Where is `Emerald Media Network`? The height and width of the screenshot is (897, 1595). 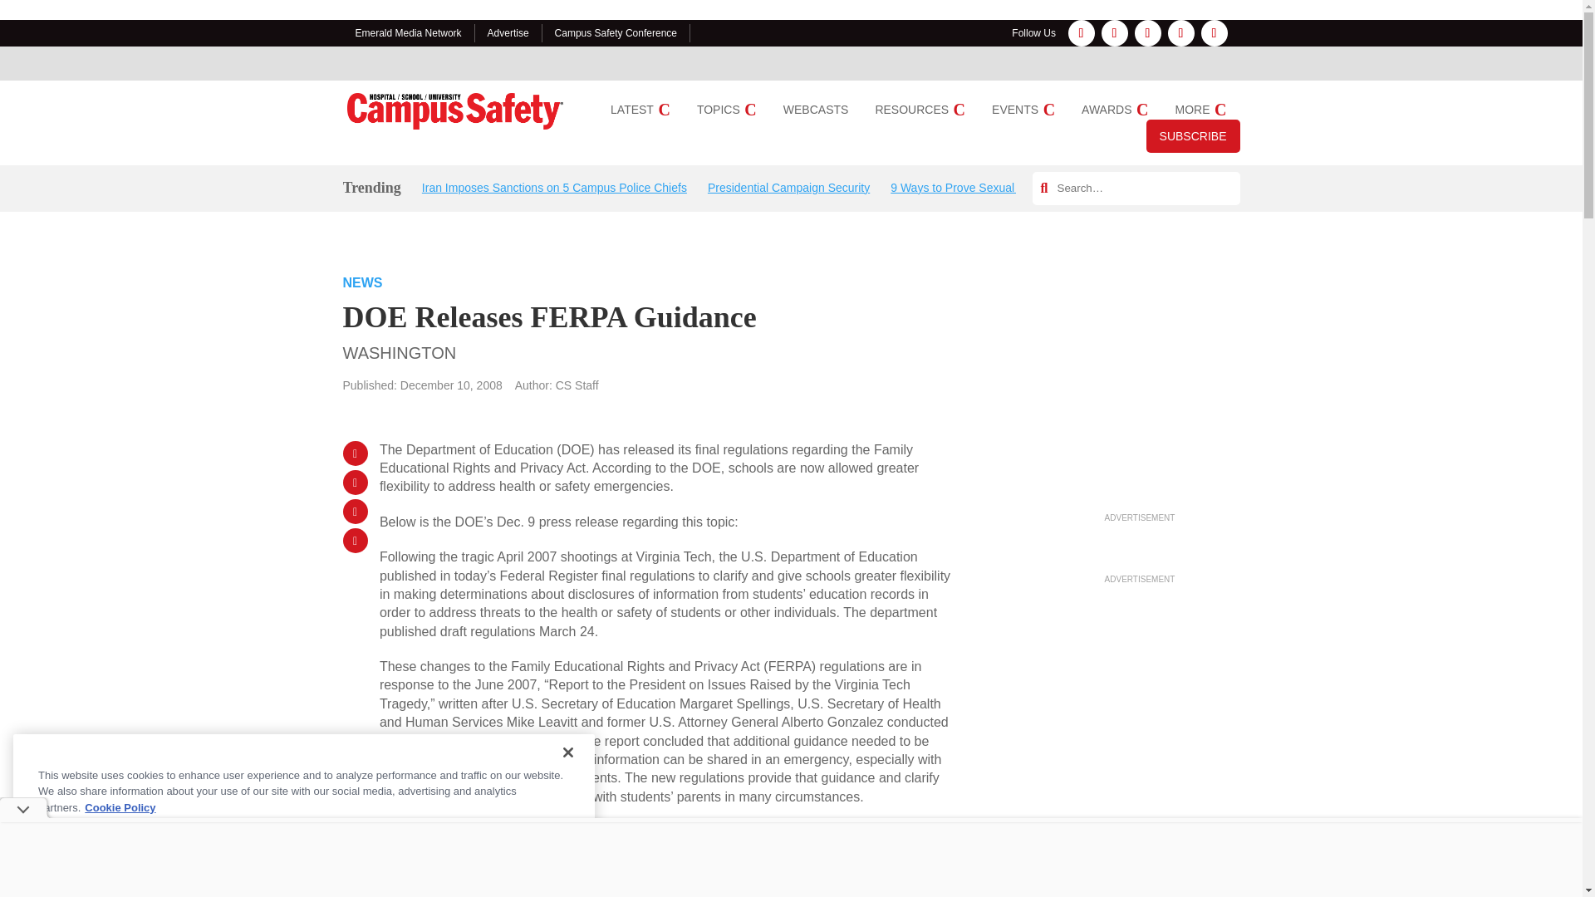 Emerald Media Network is located at coordinates (409, 33).